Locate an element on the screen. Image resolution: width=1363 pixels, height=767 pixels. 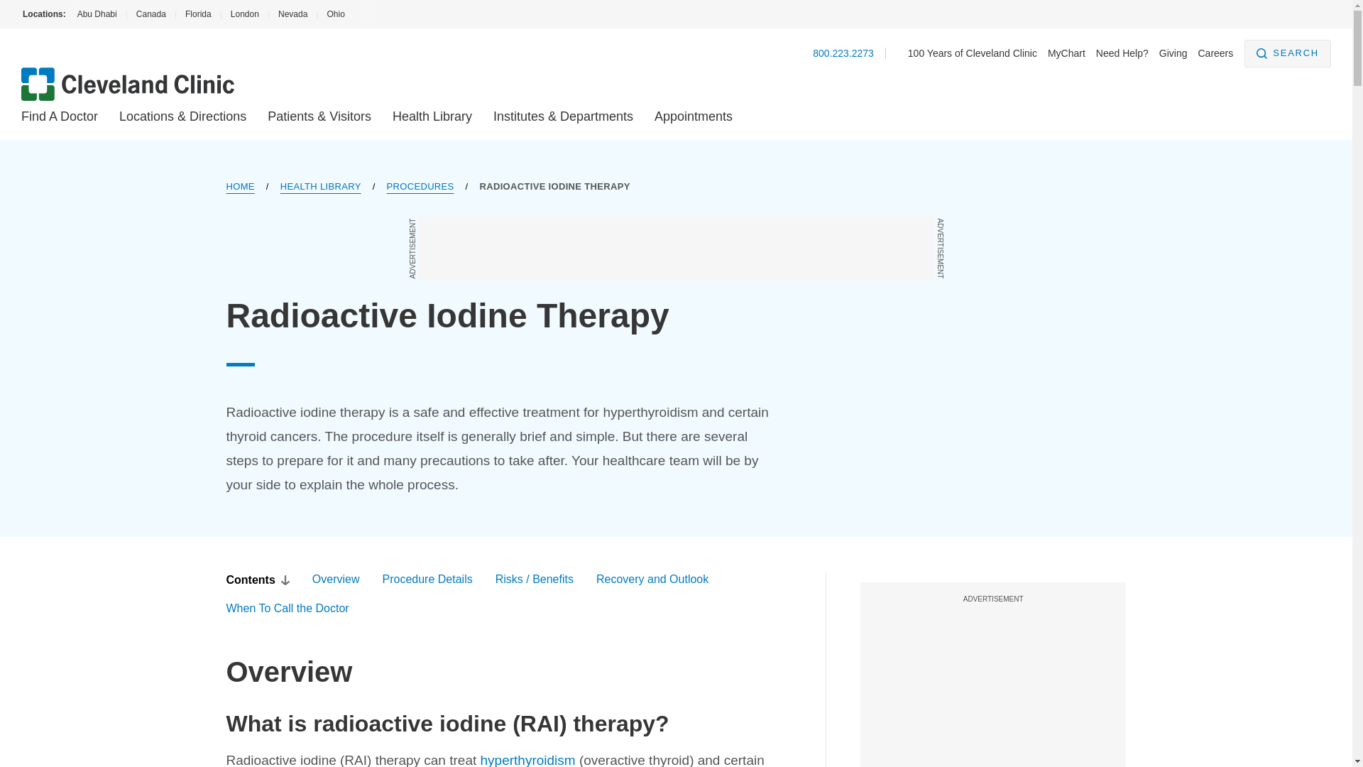
Procedure Details is located at coordinates (427, 580).